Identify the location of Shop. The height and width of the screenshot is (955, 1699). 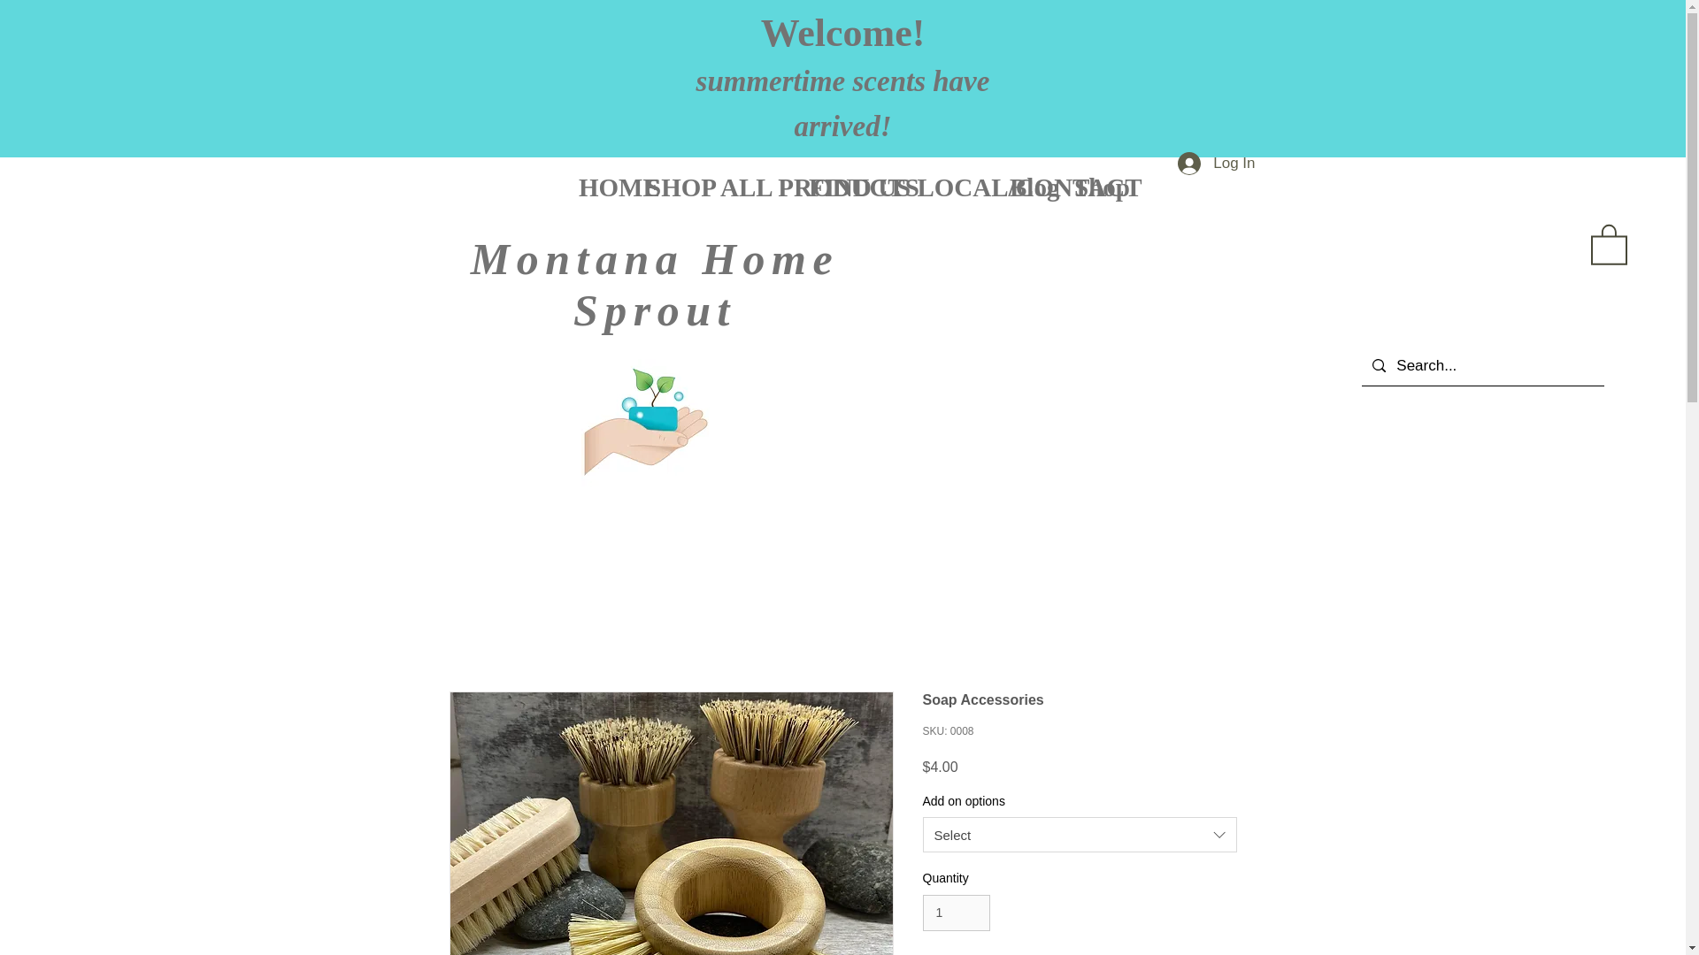
(1090, 179).